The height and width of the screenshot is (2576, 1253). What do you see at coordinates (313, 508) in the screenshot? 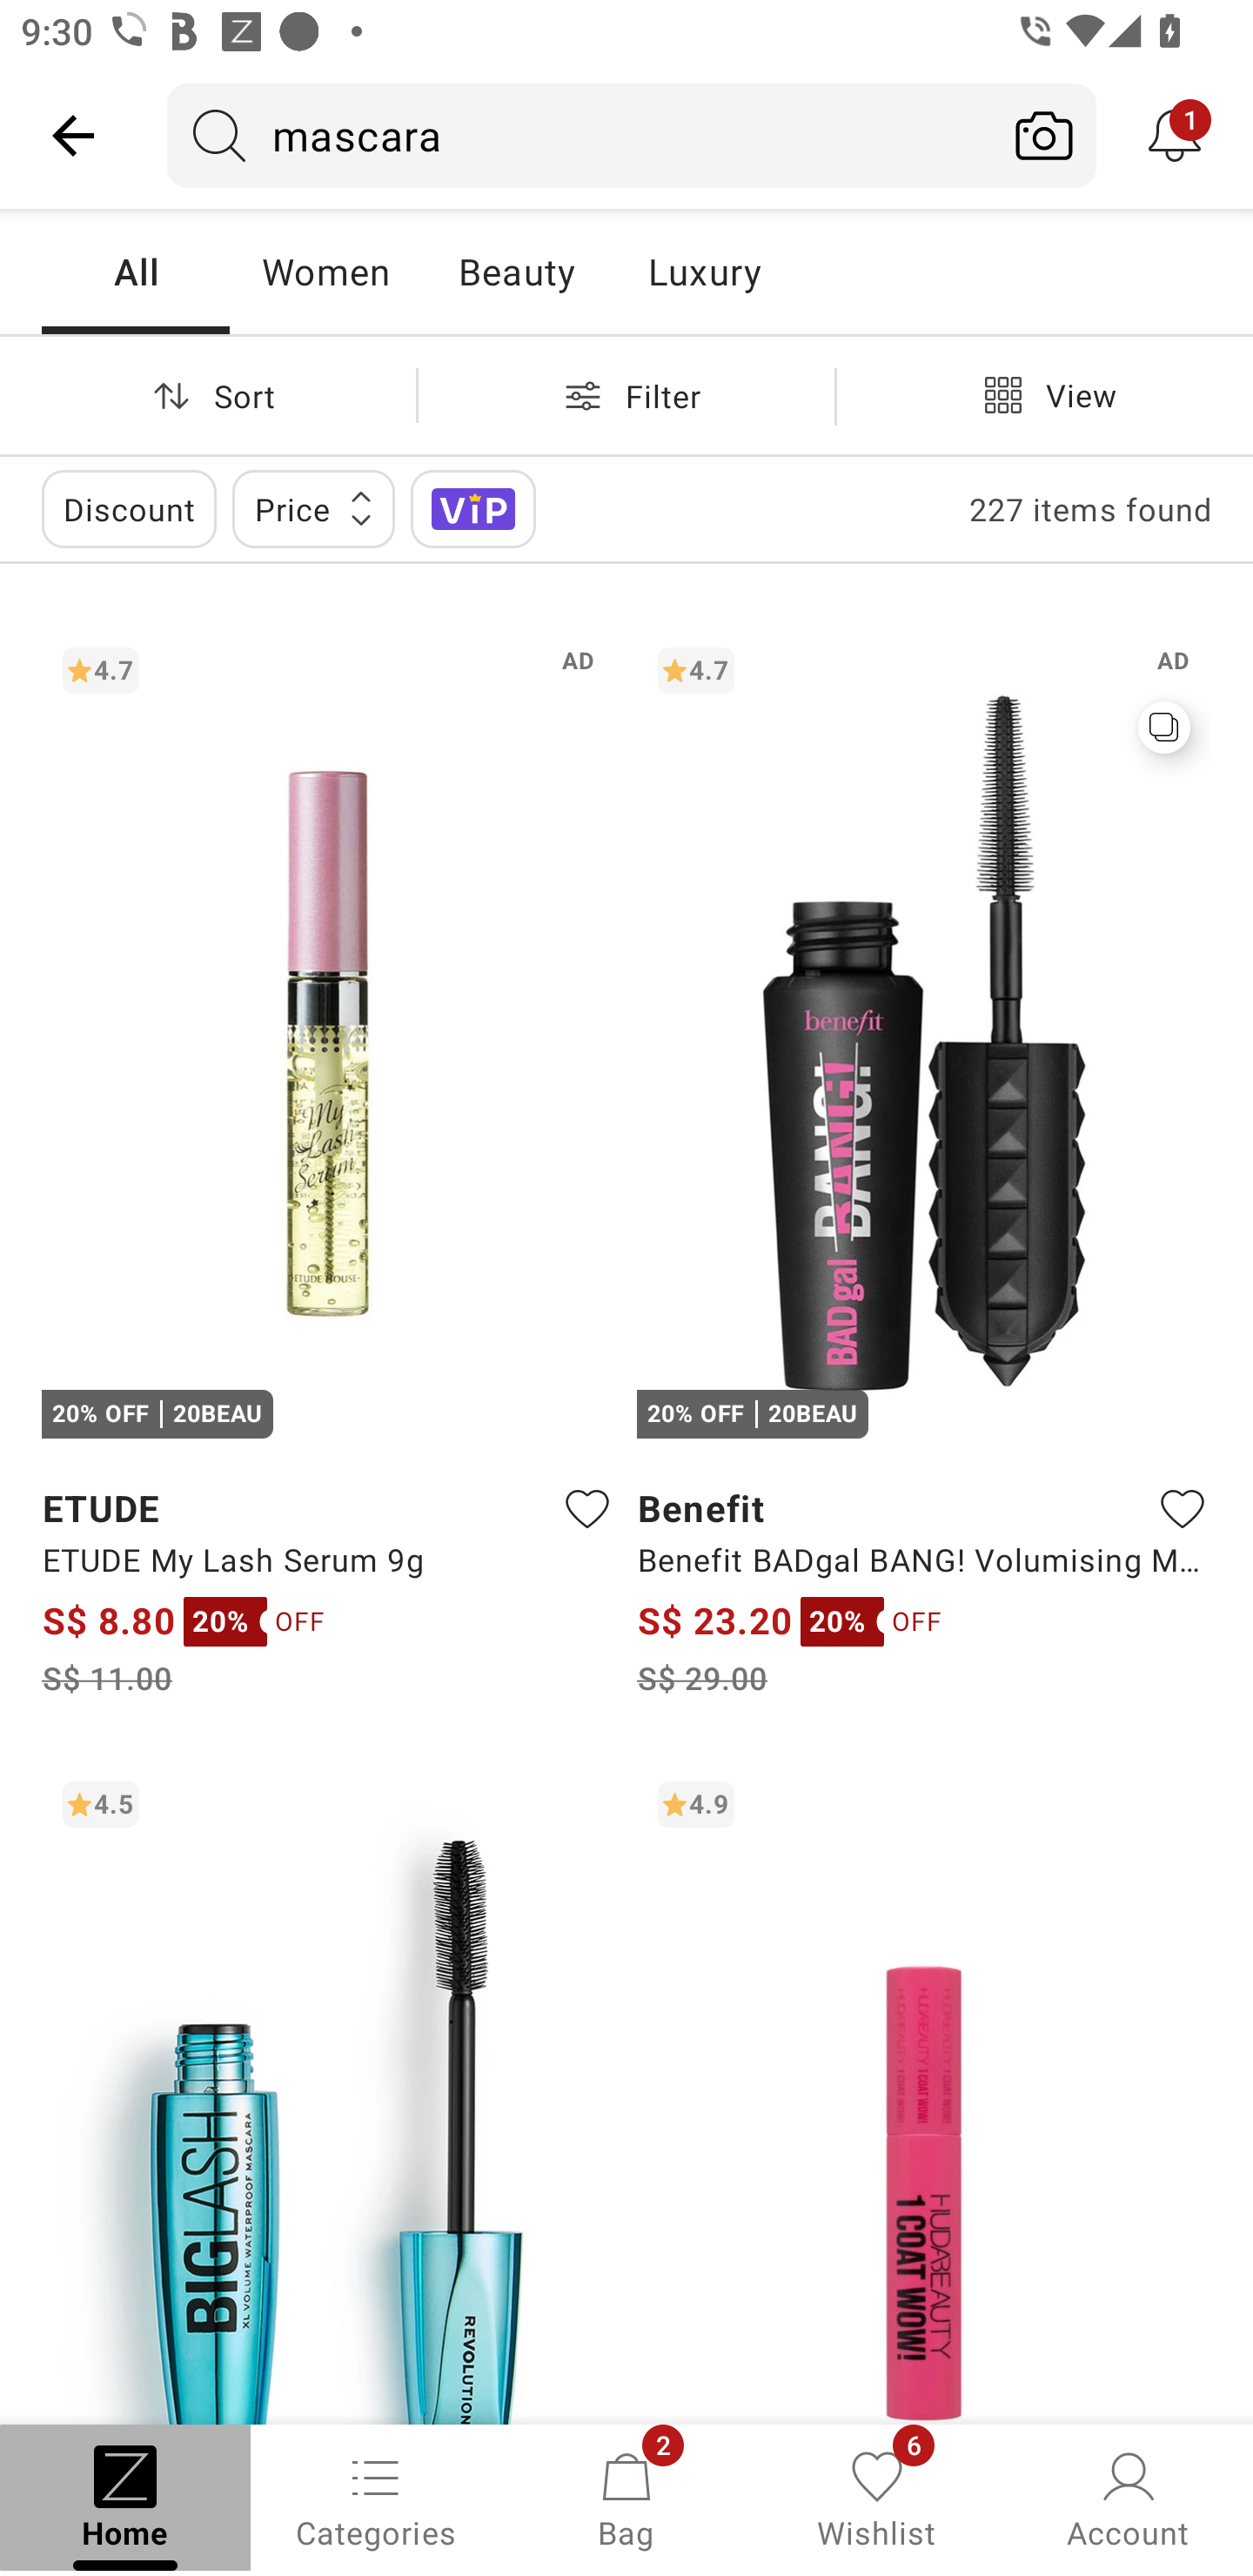
I see `Price` at bounding box center [313, 508].